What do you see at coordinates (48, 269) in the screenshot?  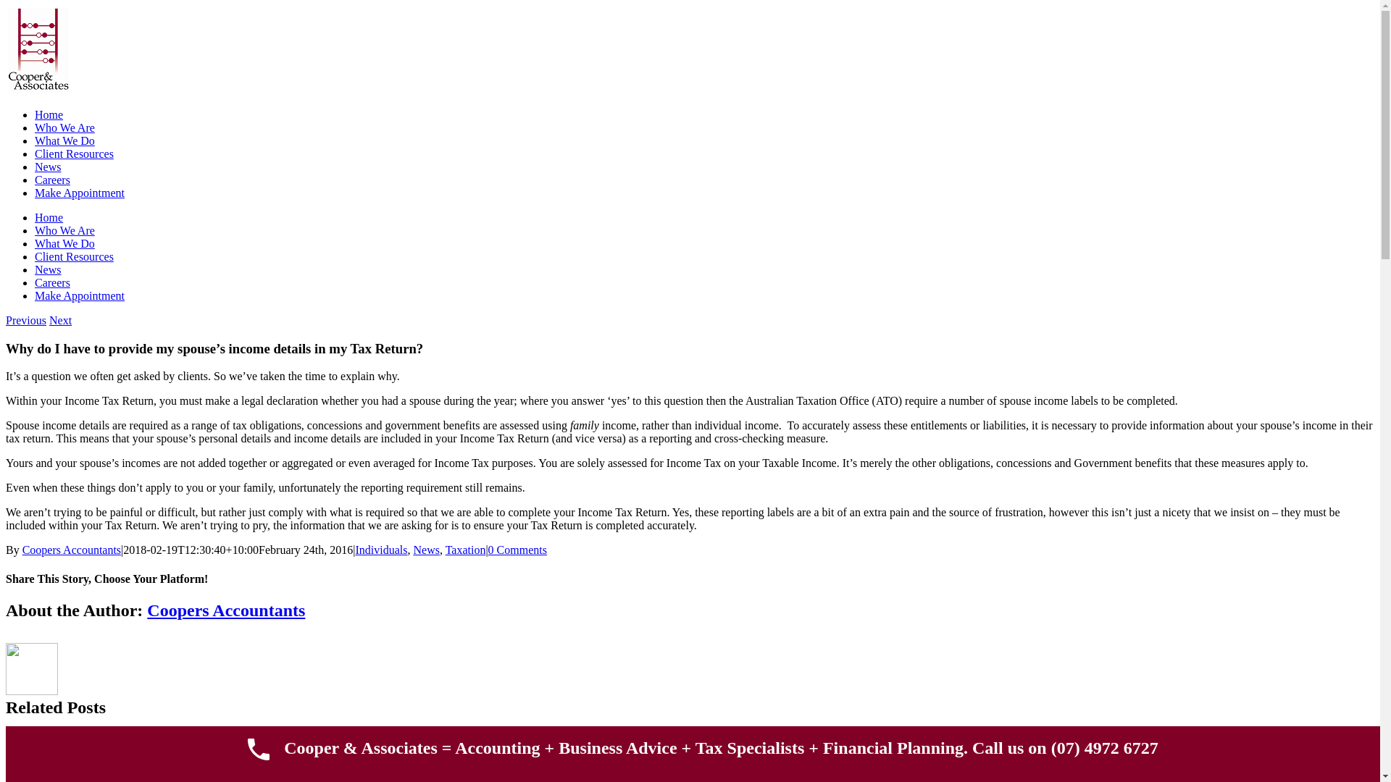 I see `News` at bounding box center [48, 269].